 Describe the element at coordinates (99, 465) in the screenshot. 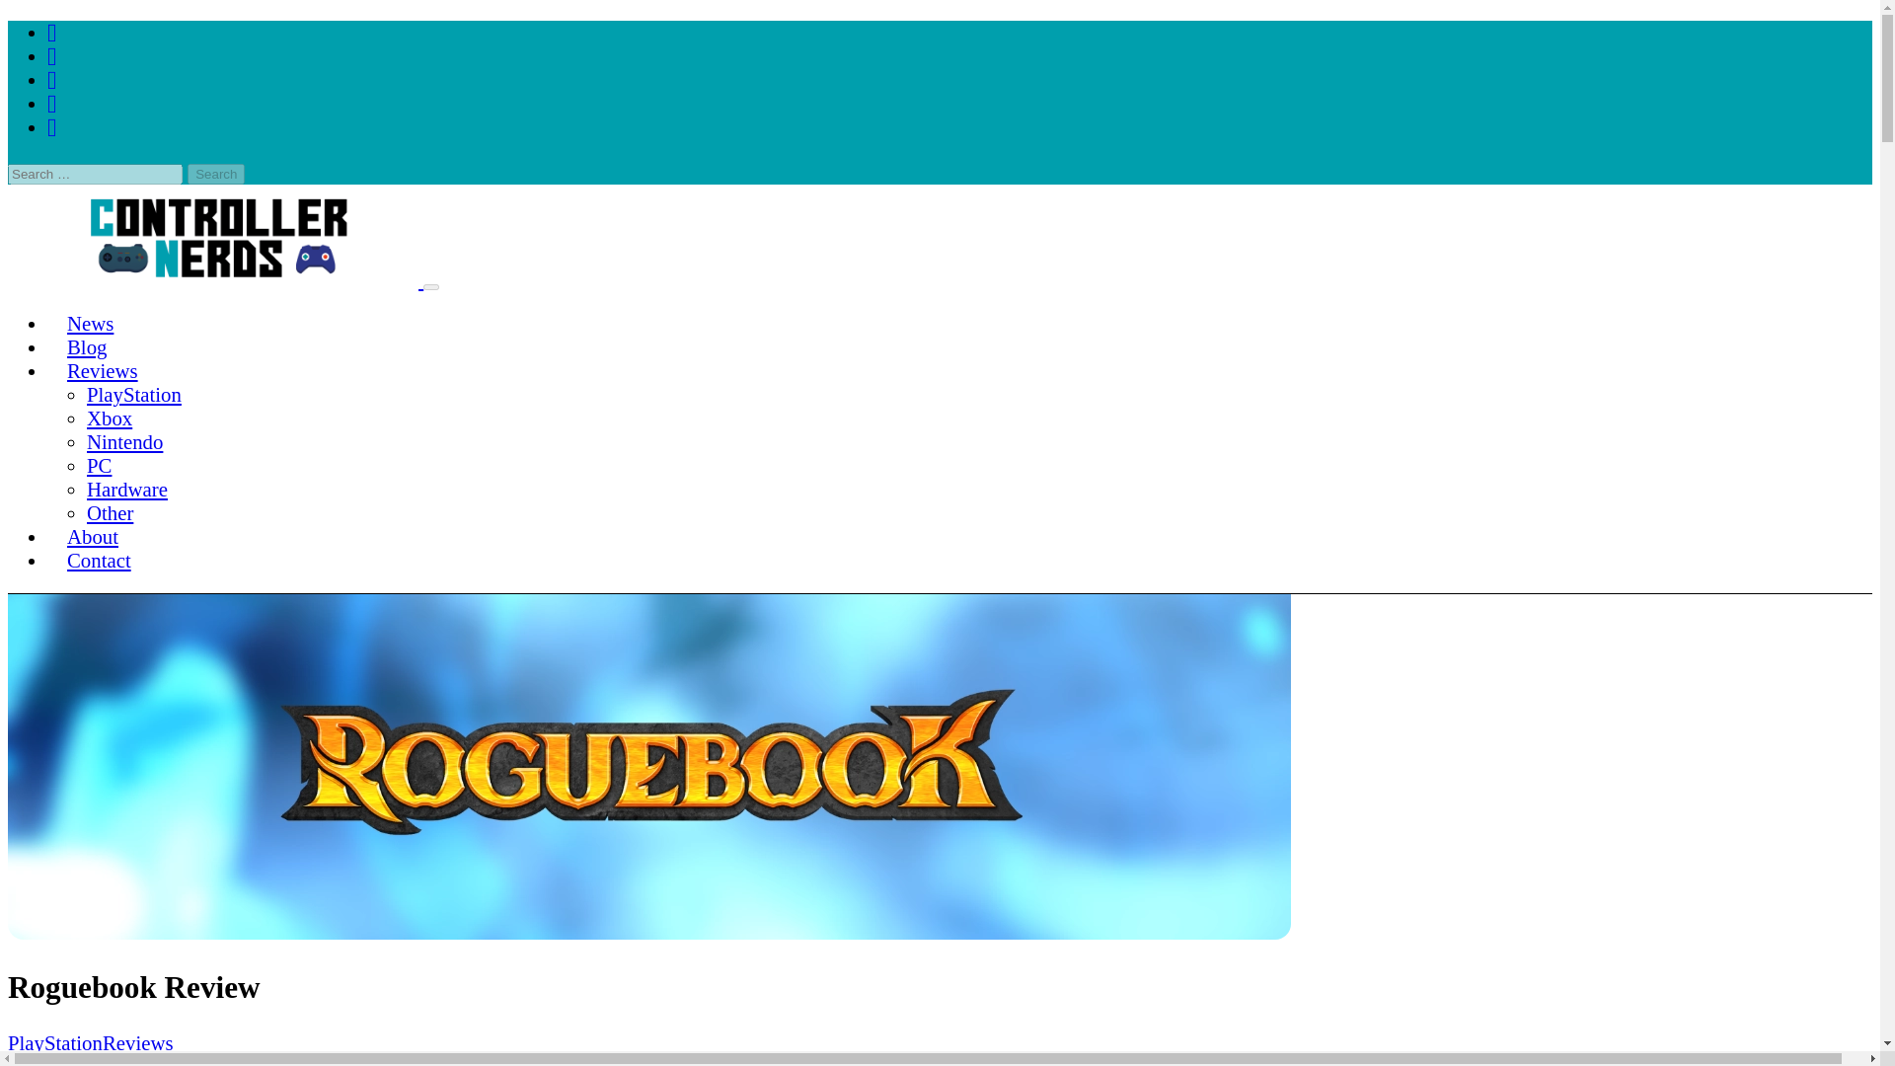

I see `PC` at that location.